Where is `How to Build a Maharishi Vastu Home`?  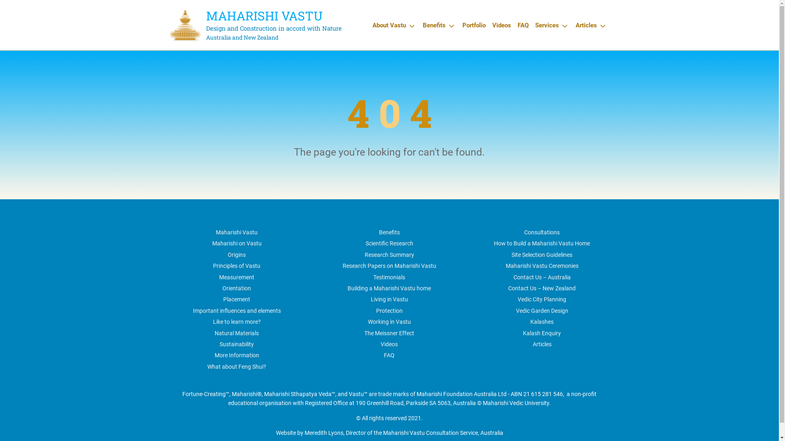 How to Build a Maharishi Vastu Home is located at coordinates (542, 243).